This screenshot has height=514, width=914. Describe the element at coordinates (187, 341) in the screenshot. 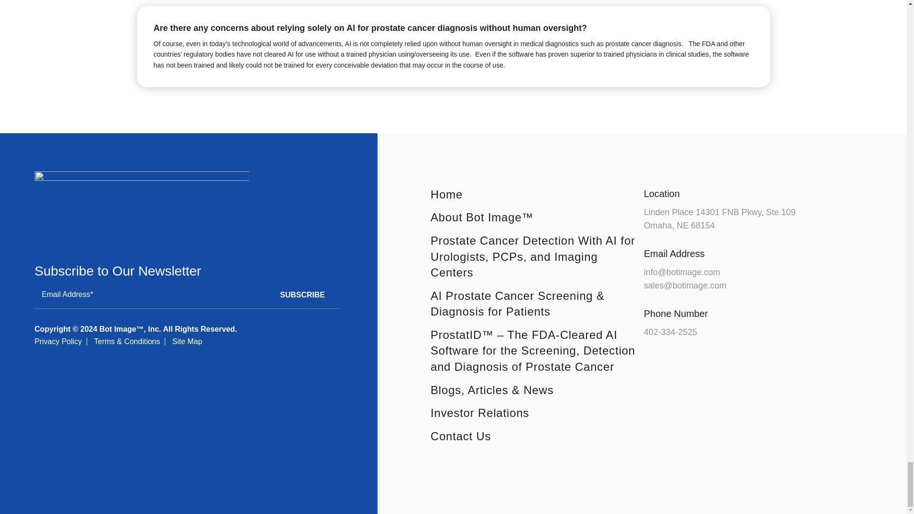

I see `Site Map` at that location.